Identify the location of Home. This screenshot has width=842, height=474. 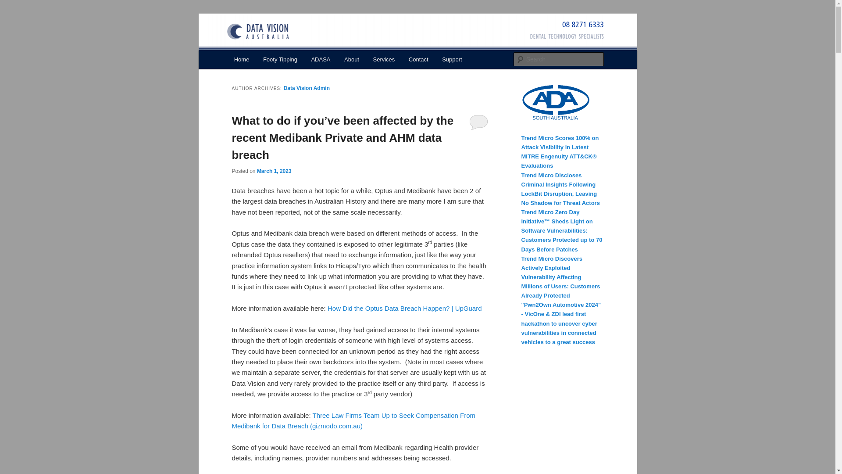
(241, 59).